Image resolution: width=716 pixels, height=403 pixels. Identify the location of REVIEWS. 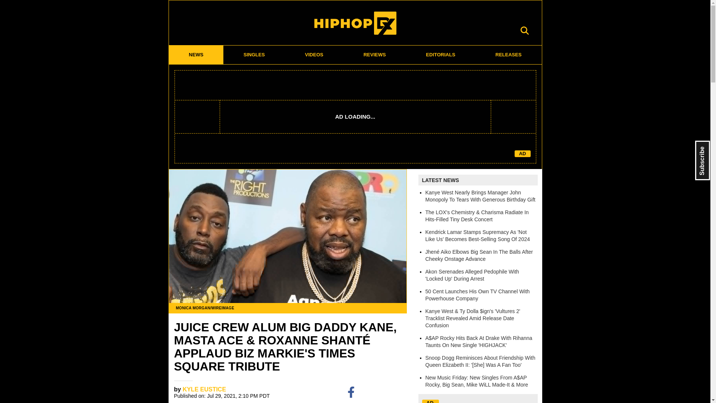
(374, 54).